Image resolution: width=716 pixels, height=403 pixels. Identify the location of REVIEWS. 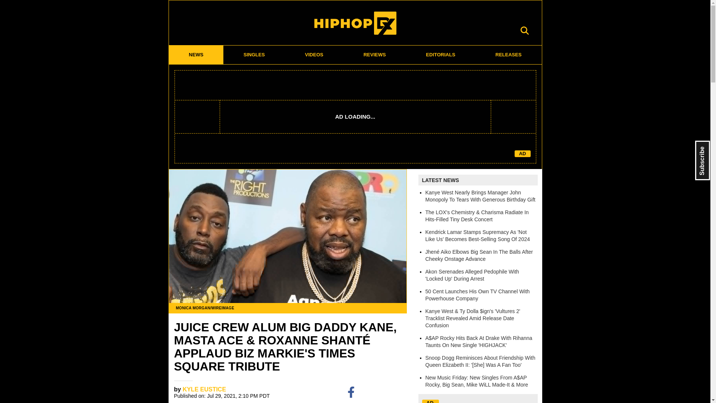
(374, 54).